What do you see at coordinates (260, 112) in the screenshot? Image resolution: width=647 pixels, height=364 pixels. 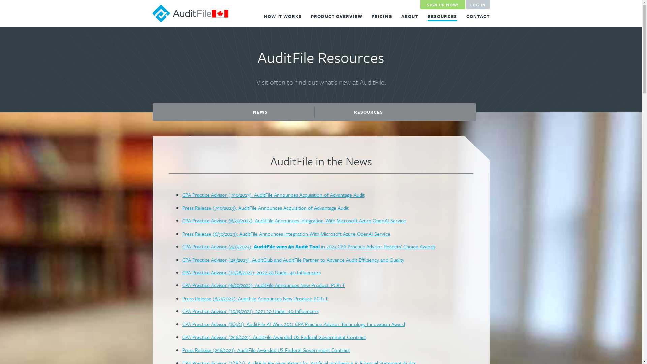 I see `NEWS` at bounding box center [260, 112].